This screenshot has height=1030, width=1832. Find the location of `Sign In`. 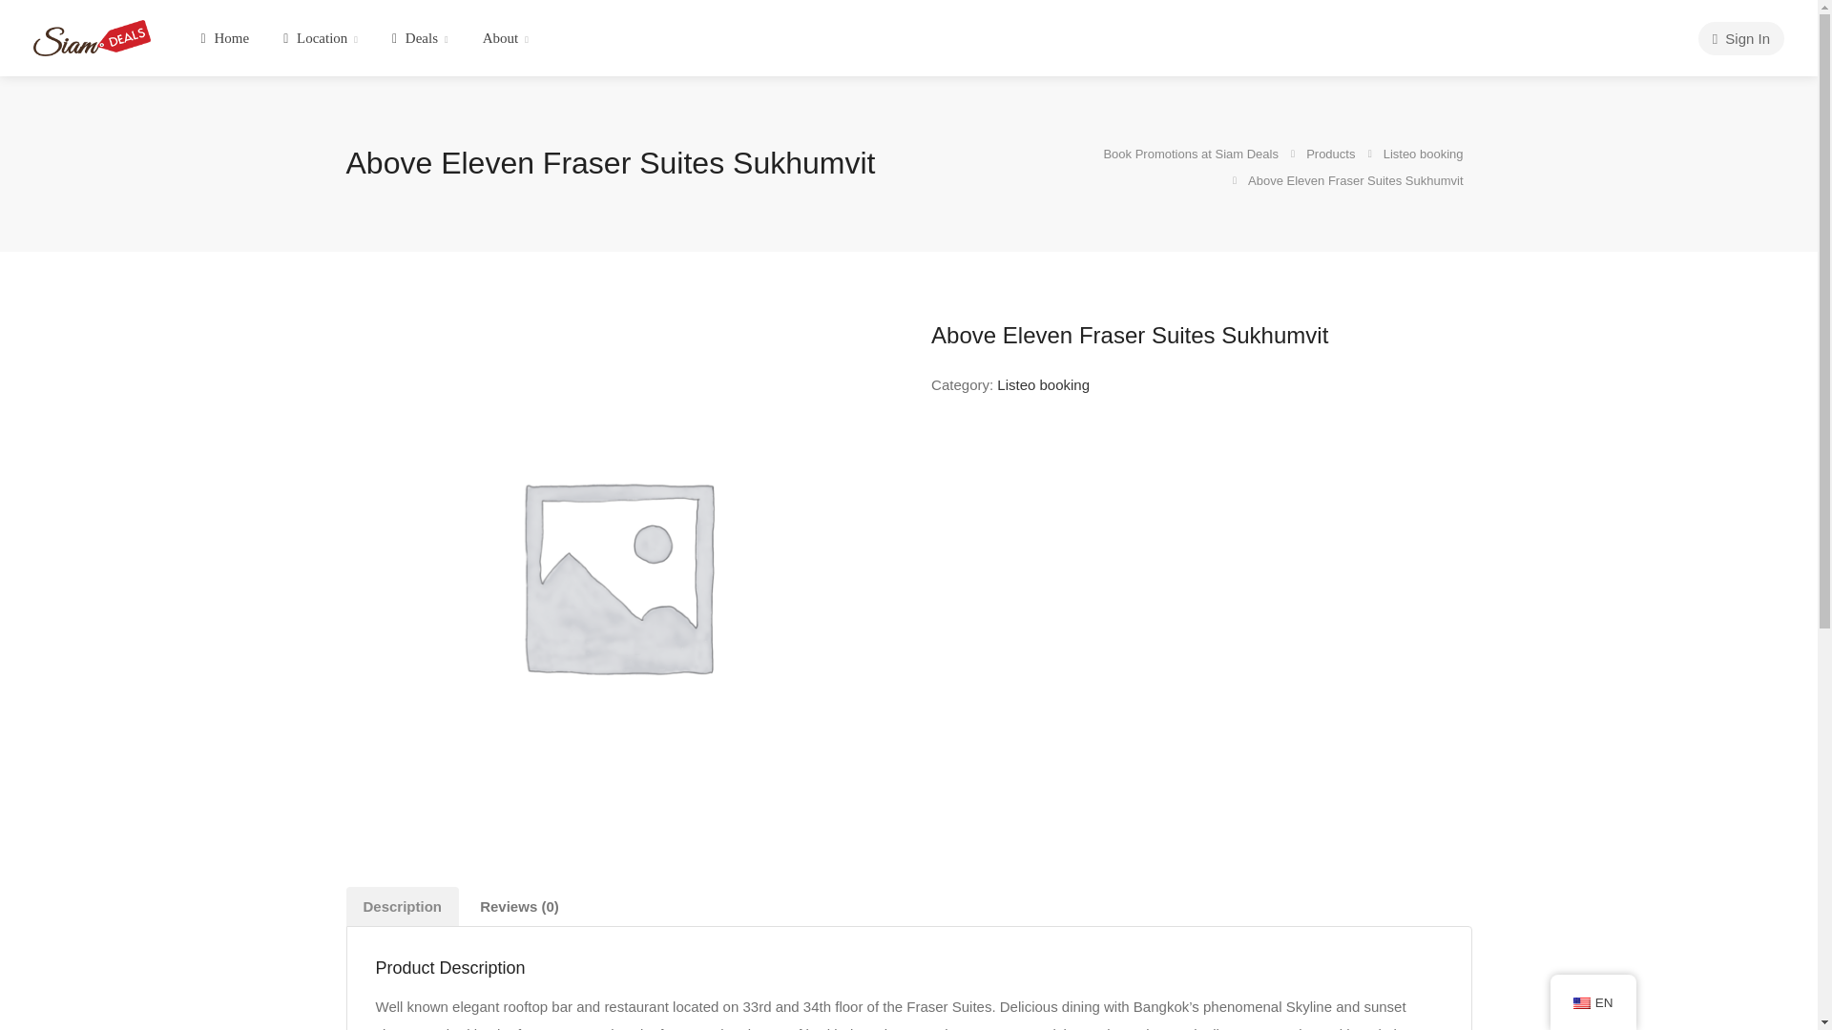

Sign In is located at coordinates (1740, 38).